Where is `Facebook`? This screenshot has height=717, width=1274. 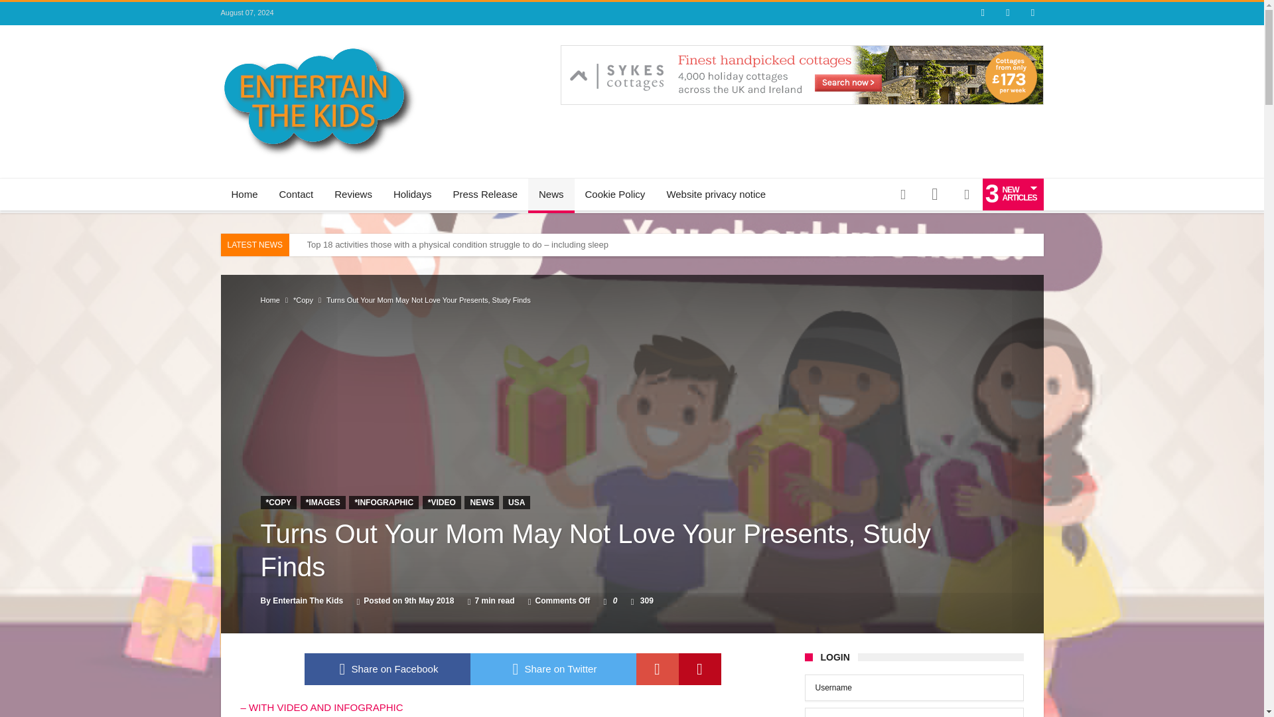 Facebook is located at coordinates (982, 13).